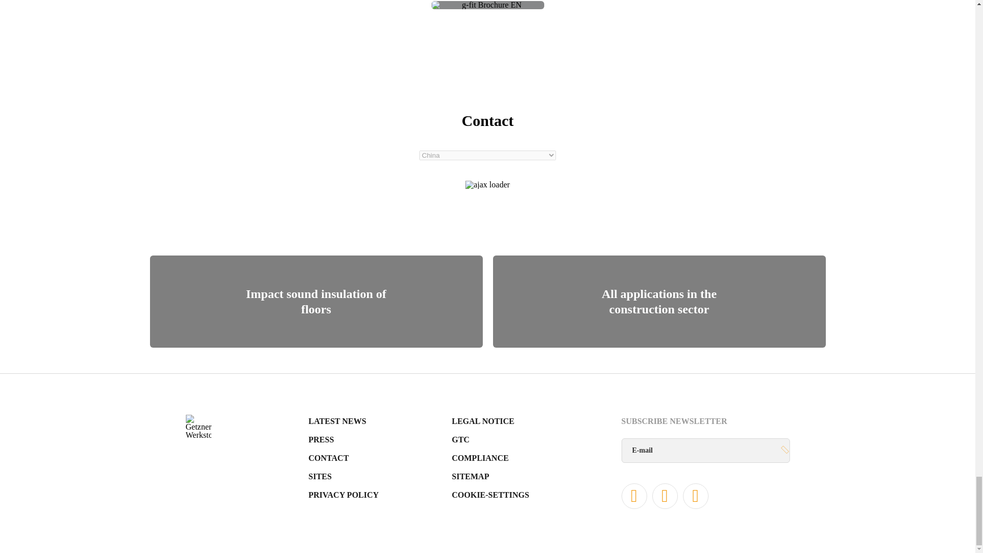 This screenshot has width=983, height=553. What do you see at coordinates (319, 476) in the screenshot?
I see `SITES` at bounding box center [319, 476].